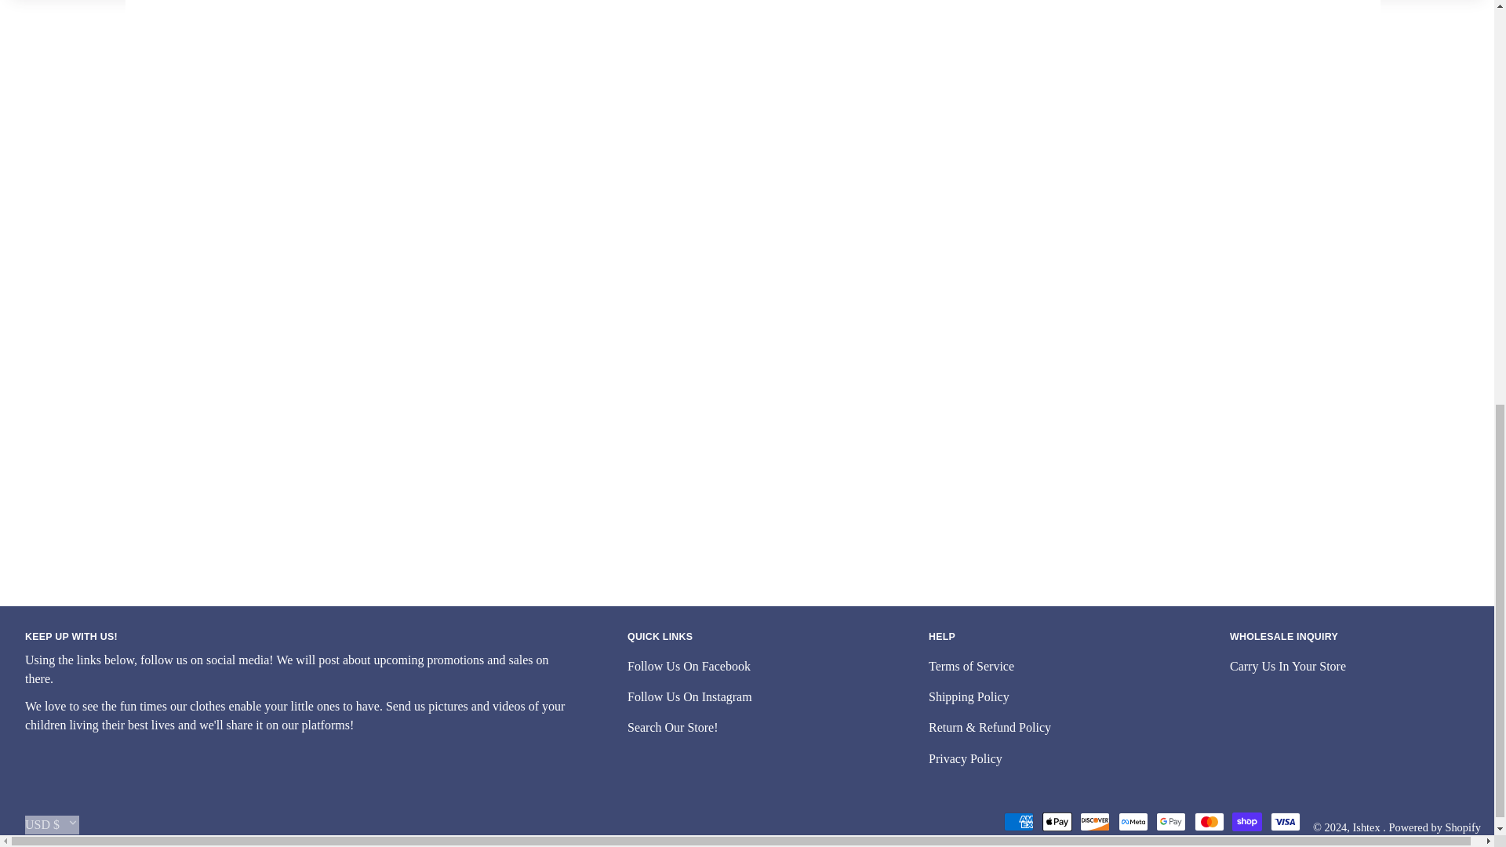 This screenshot has height=847, width=1506. I want to click on Discover, so click(1095, 821).